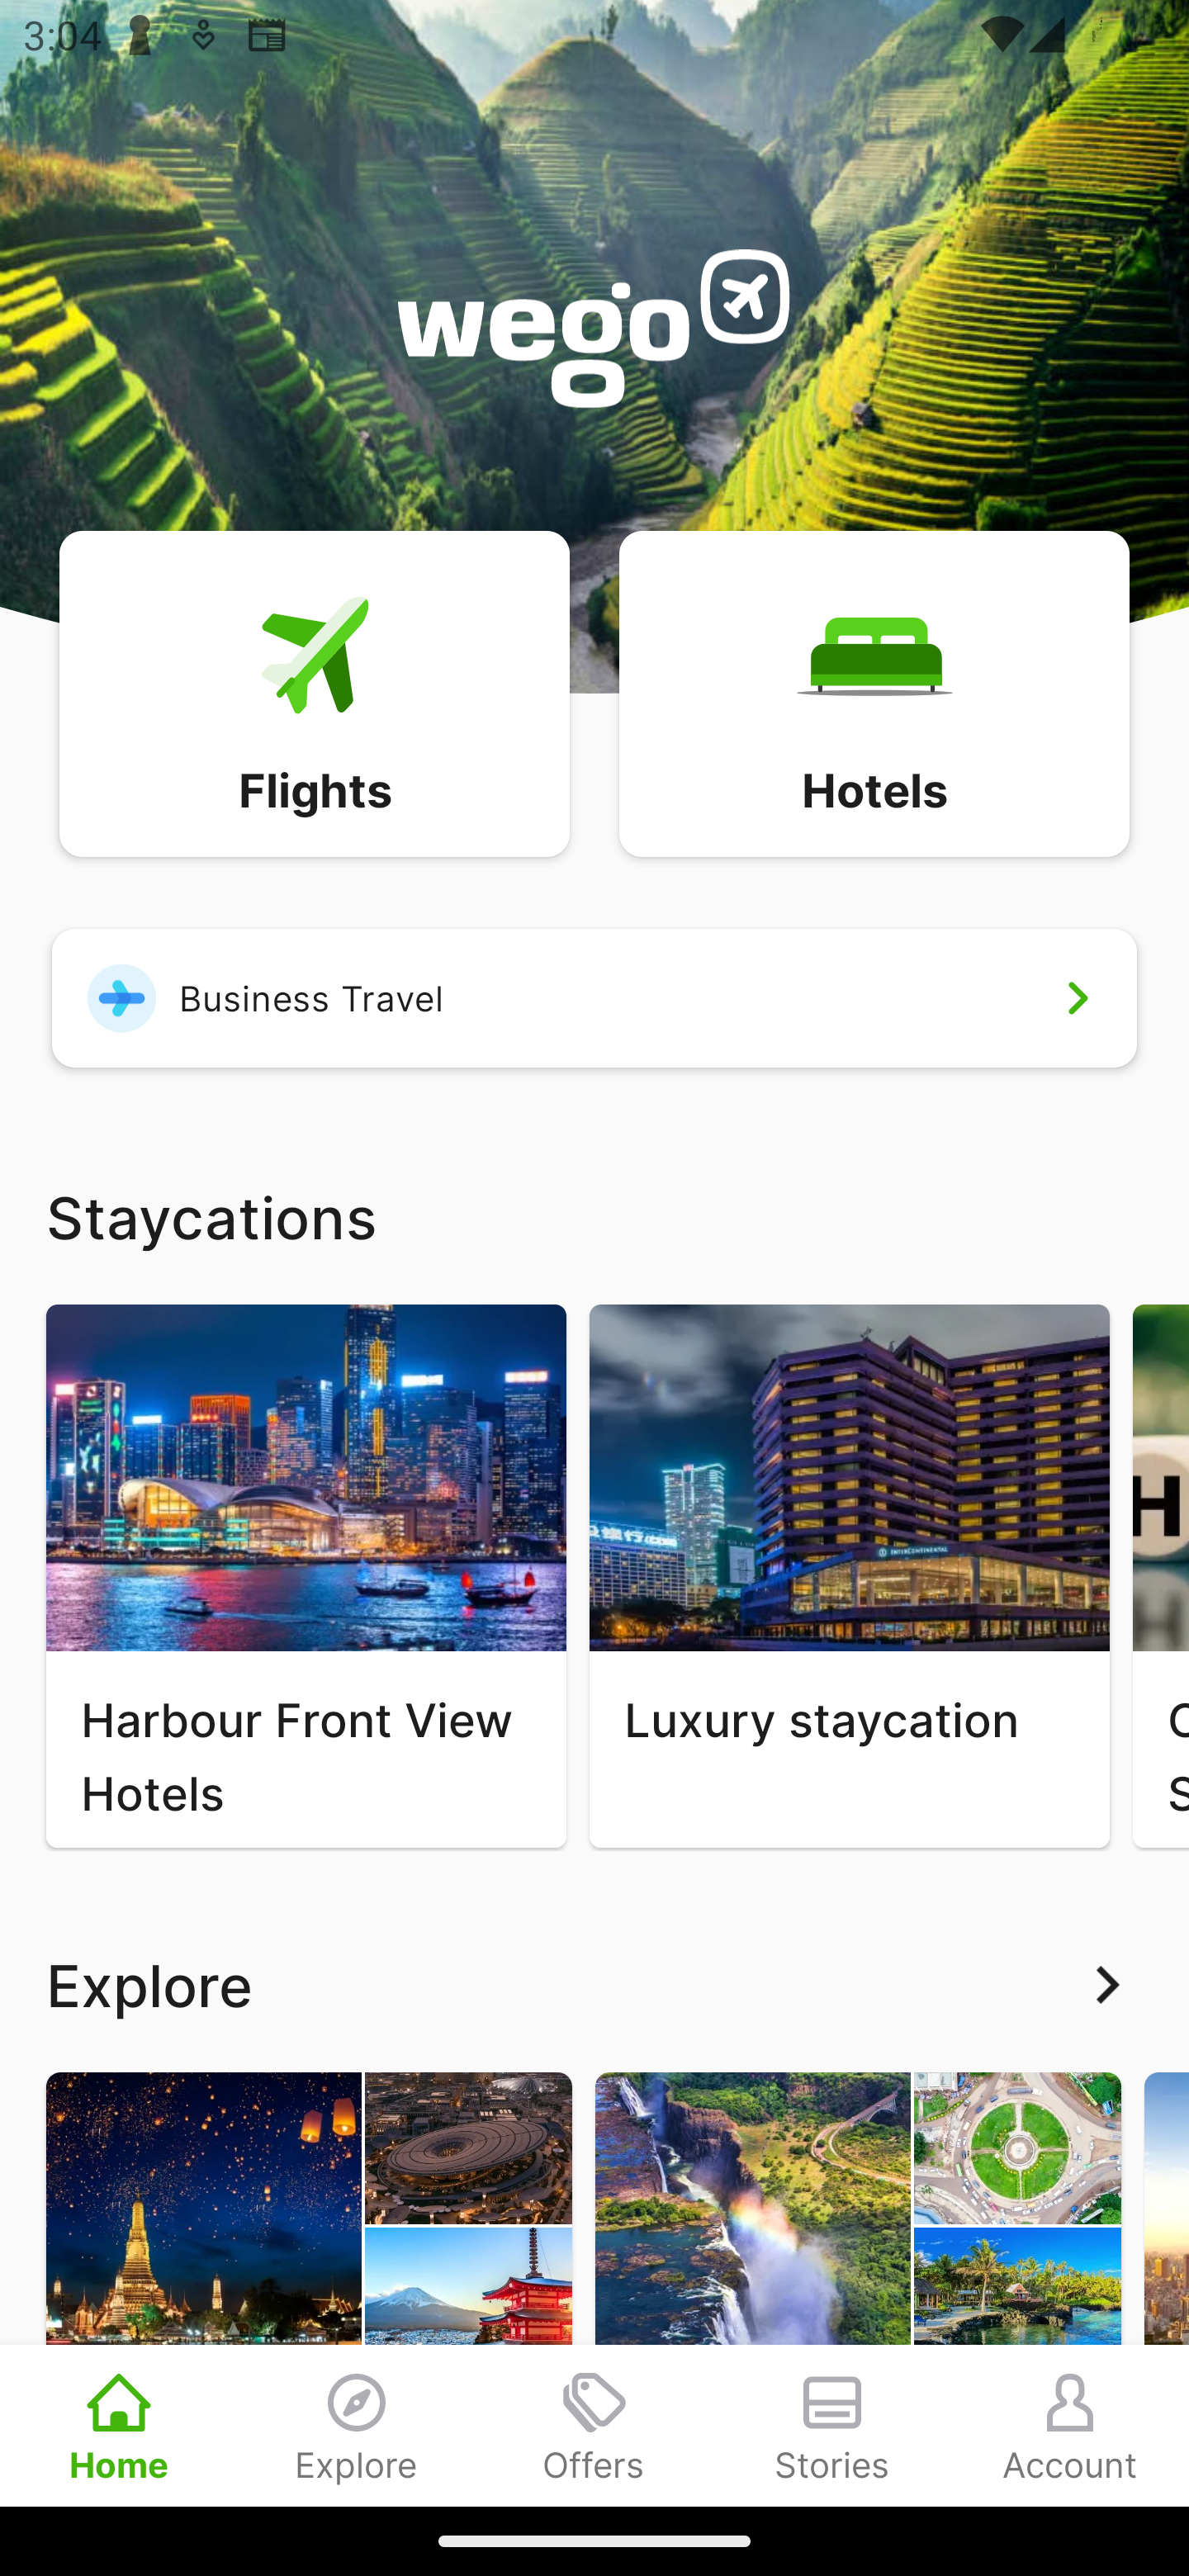  Describe the element at coordinates (309, 2289) in the screenshot. I see `Popular Destinations` at that location.